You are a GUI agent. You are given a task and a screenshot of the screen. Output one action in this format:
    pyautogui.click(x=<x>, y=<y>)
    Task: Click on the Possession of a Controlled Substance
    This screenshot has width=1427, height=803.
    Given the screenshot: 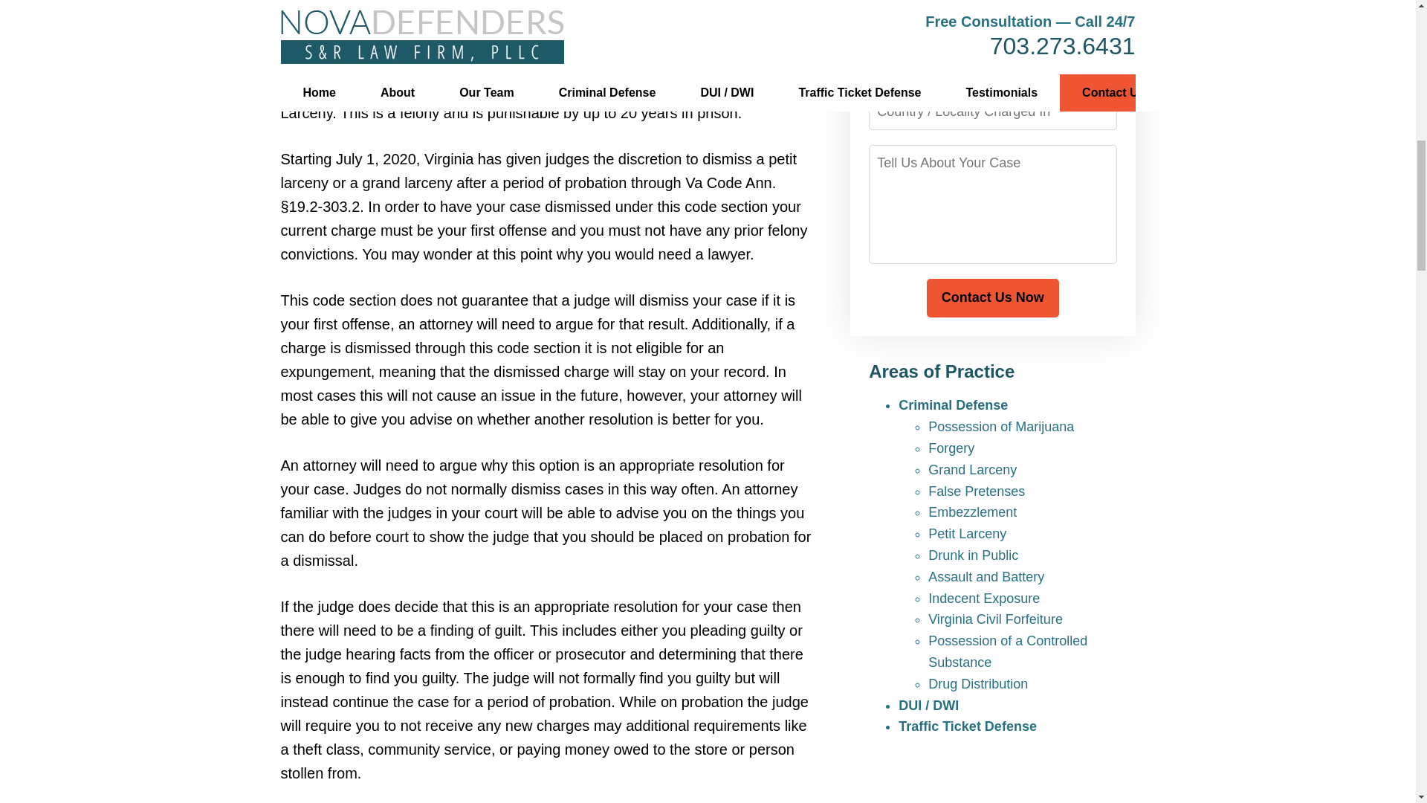 What is the action you would take?
    pyautogui.click(x=1008, y=651)
    